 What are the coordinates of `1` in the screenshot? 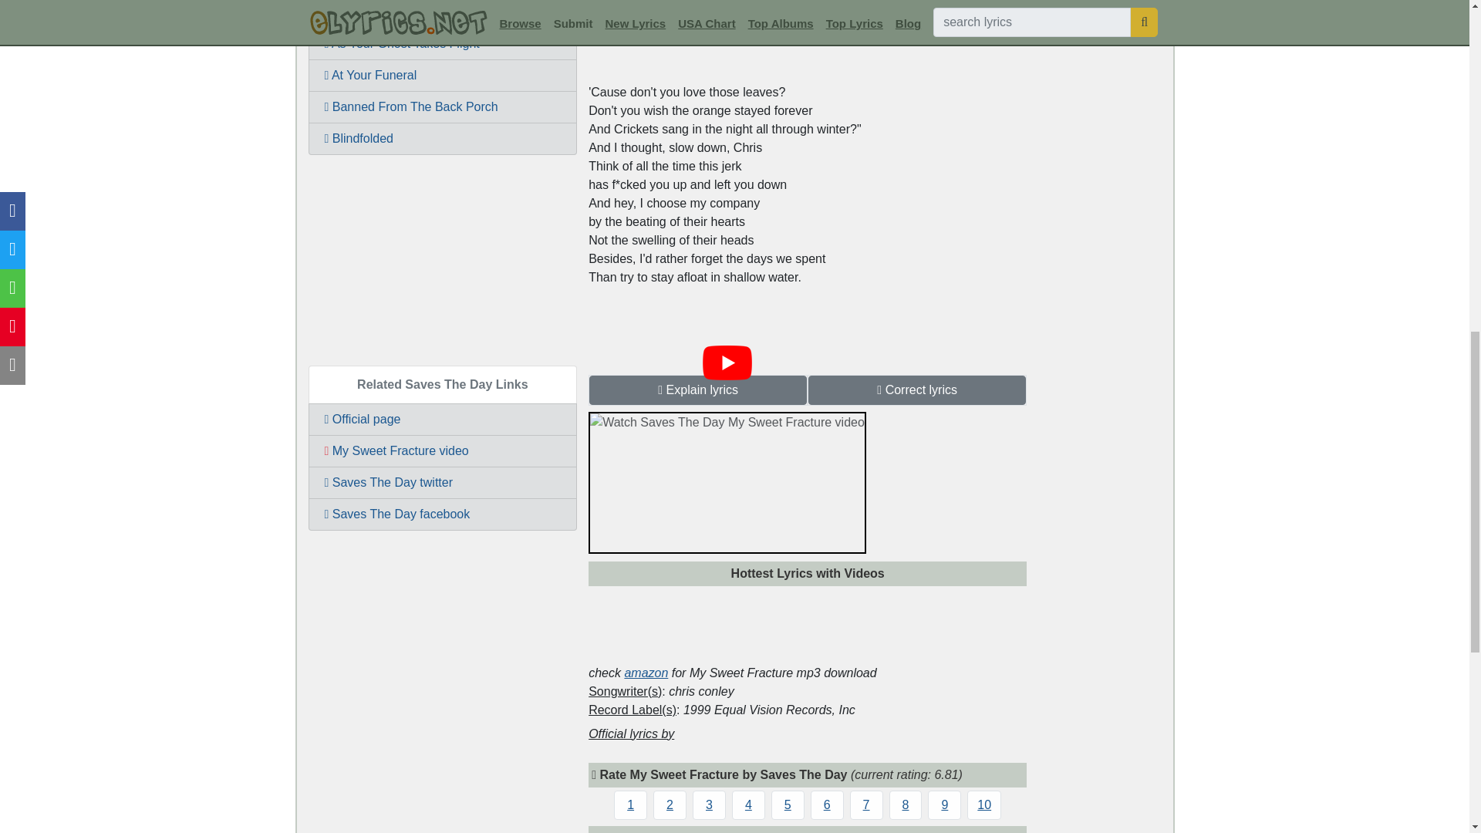 It's located at (631, 804).